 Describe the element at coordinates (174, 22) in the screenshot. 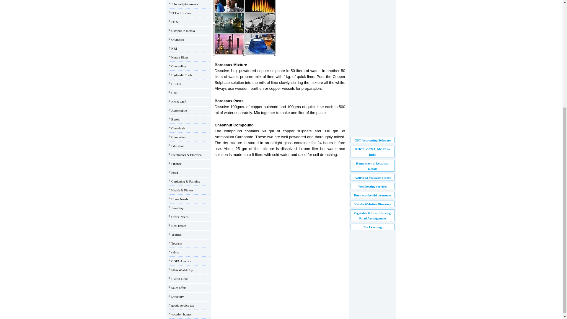

I see `ITFS` at that location.